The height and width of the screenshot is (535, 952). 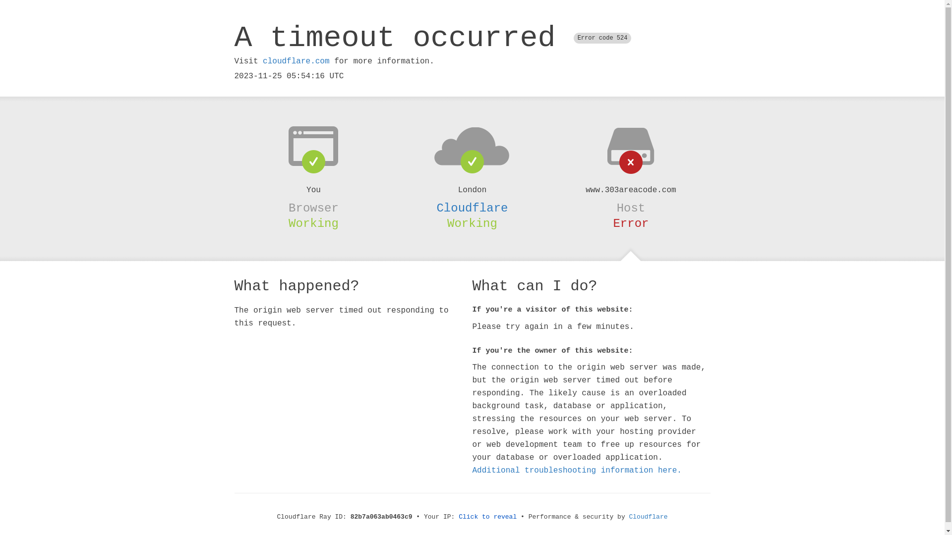 What do you see at coordinates (577, 471) in the screenshot?
I see `Additional troubleshooting information here.` at bounding box center [577, 471].